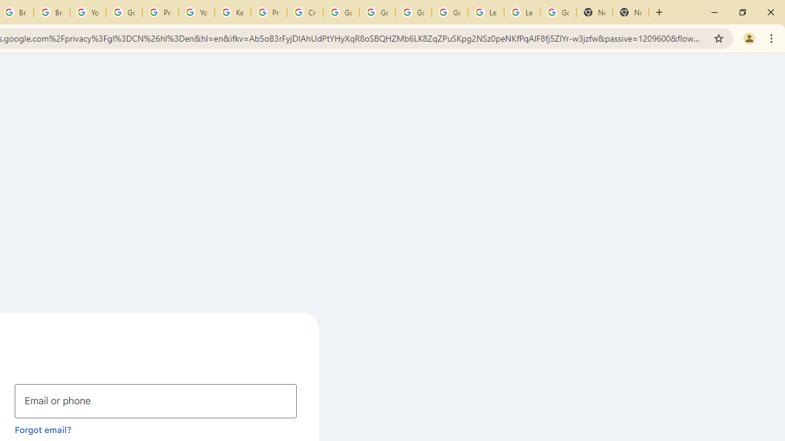 This screenshot has height=441, width=785. I want to click on Google Account Help, so click(341, 12).